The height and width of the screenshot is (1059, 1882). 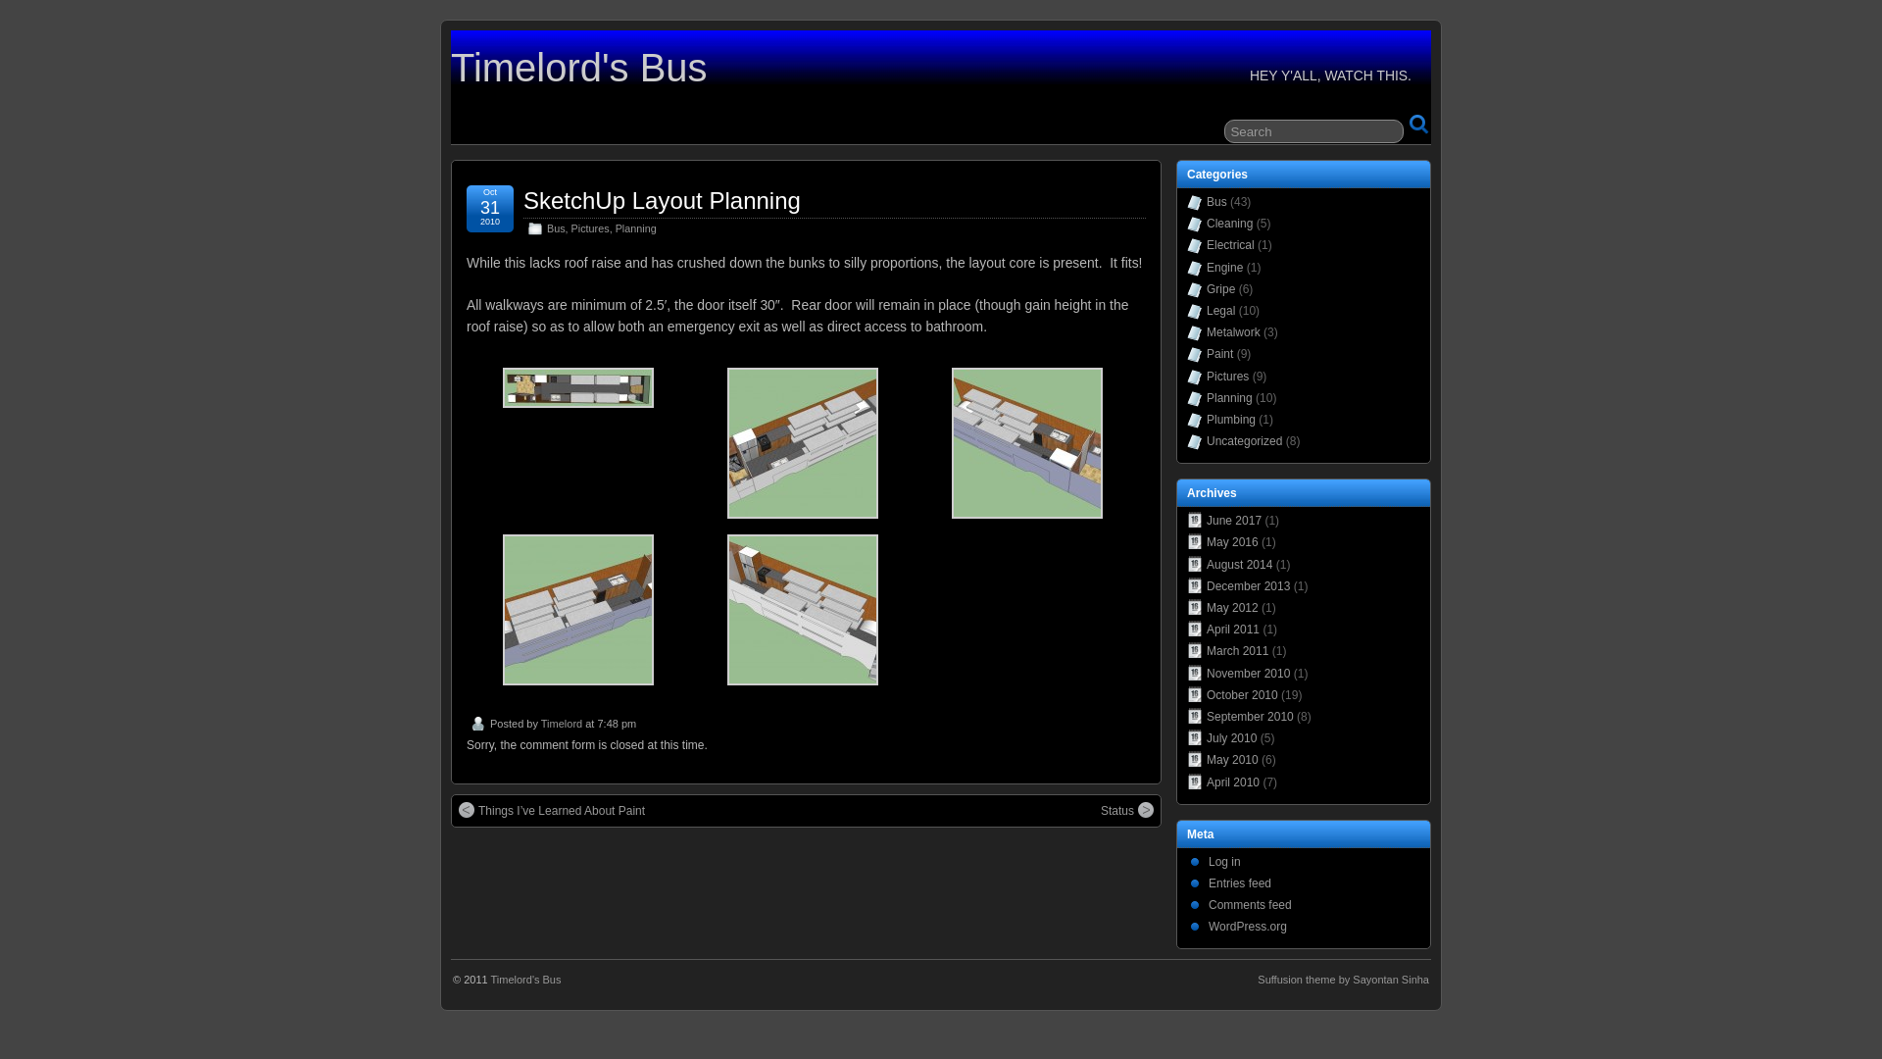 I want to click on   Status, so click(x=1127, y=811).